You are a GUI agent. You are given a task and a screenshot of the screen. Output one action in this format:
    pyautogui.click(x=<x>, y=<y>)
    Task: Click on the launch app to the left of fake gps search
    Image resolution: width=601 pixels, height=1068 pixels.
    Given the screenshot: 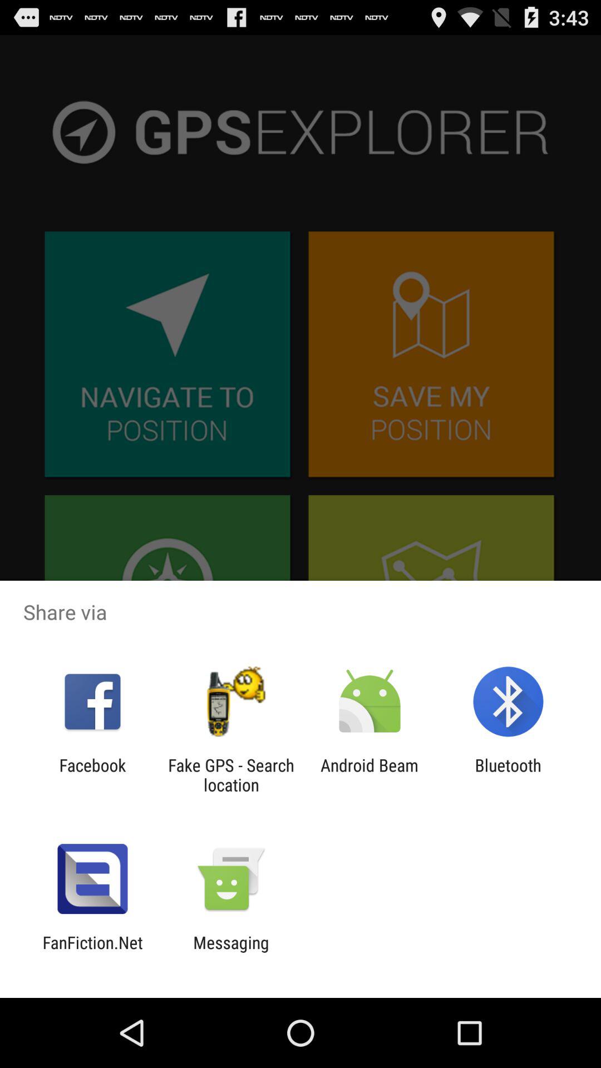 What is the action you would take?
    pyautogui.click(x=92, y=775)
    